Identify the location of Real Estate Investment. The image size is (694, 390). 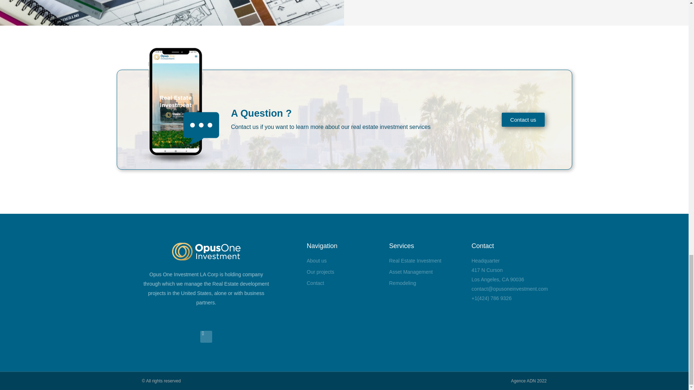
(427, 261).